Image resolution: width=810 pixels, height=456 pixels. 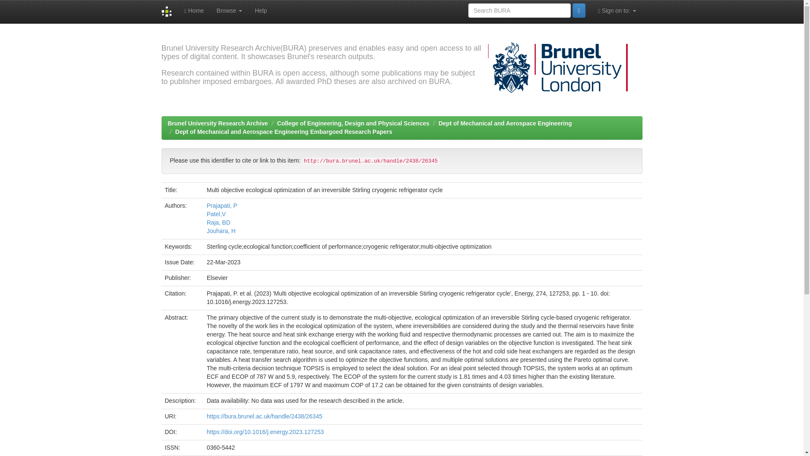 I want to click on Prajapati, P, so click(x=222, y=205).